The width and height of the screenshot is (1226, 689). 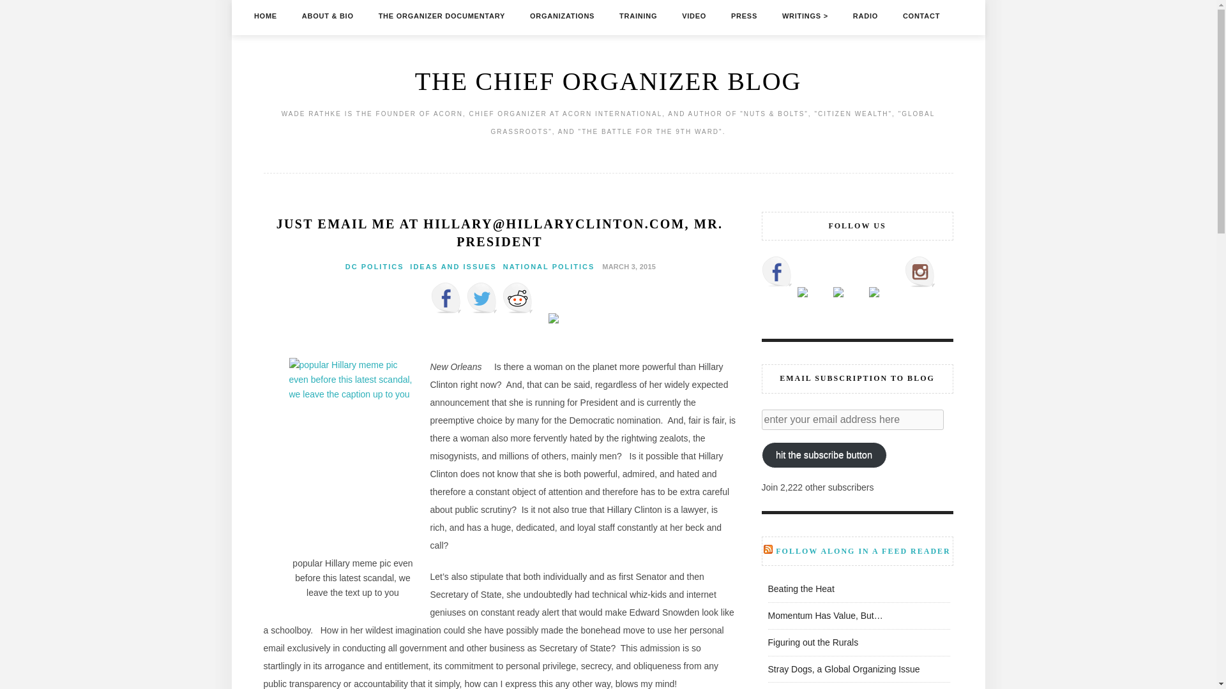 What do you see at coordinates (776, 272) in the screenshot?
I see `Follow ACORN on Facebook` at bounding box center [776, 272].